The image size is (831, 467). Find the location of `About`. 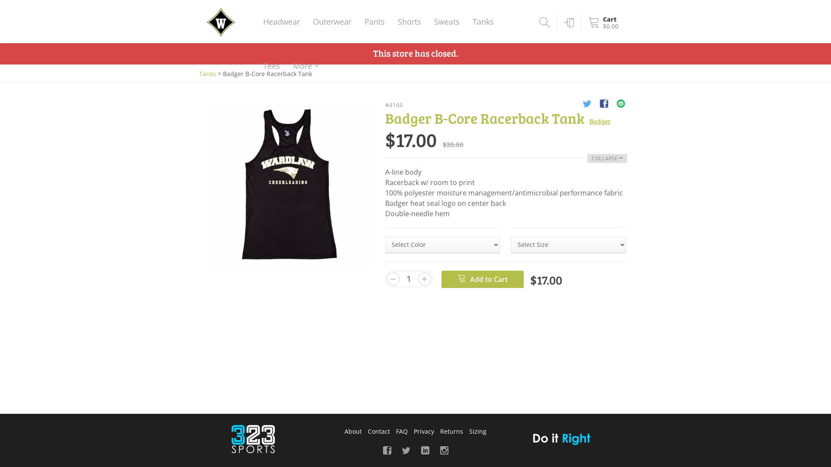

About is located at coordinates (353, 431).